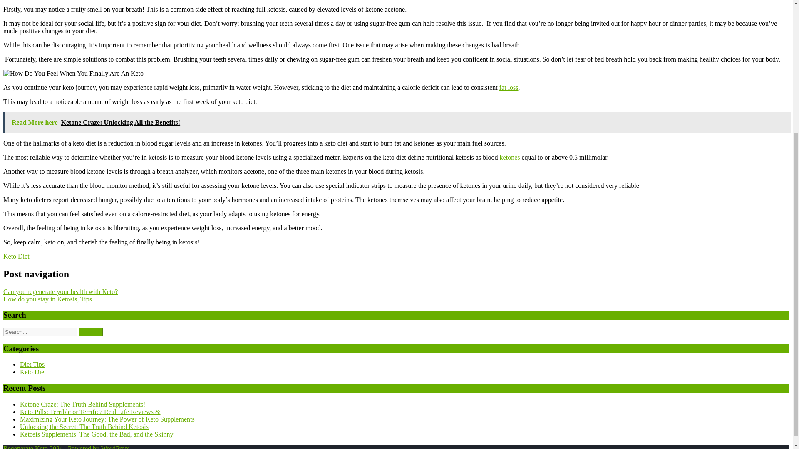  Describe the element at coordinates (47, 299) in the screenshot. I see `How do you stay in Ketosis, Tips` at that location.